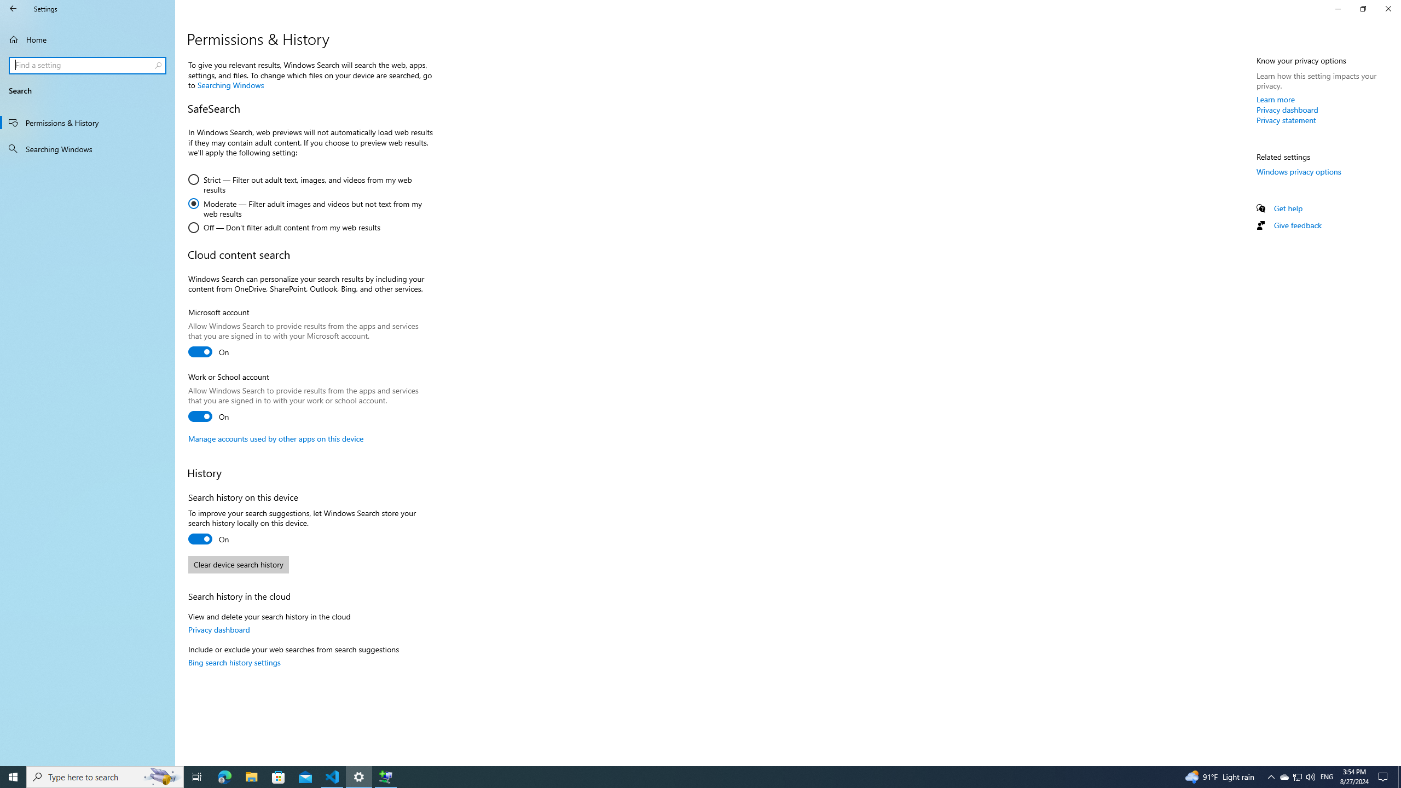 This screenshot has height=788, width=1401. Describe the element at coordinates (13, 9) in the screenshot. I see `Back` at that location.